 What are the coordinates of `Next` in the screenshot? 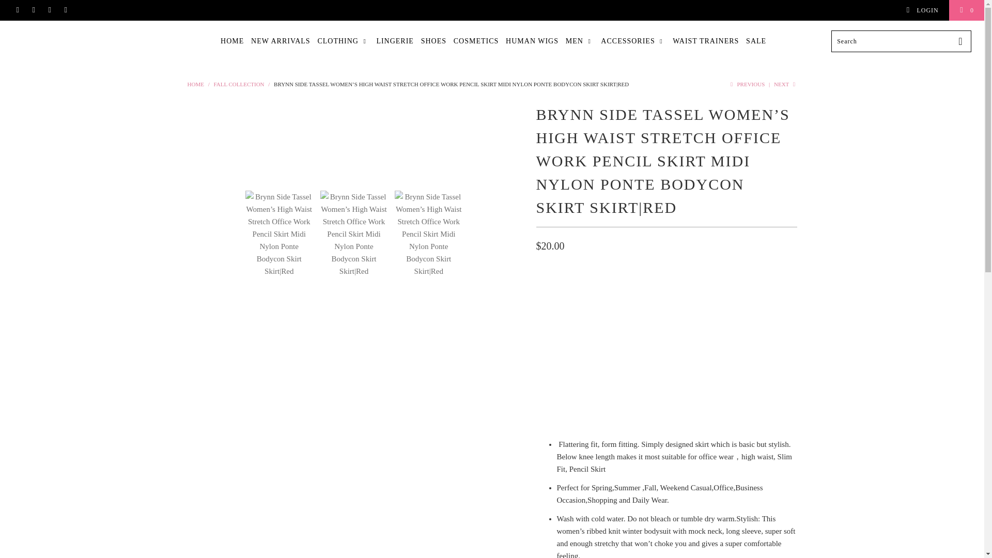 It's located at (785, 84).